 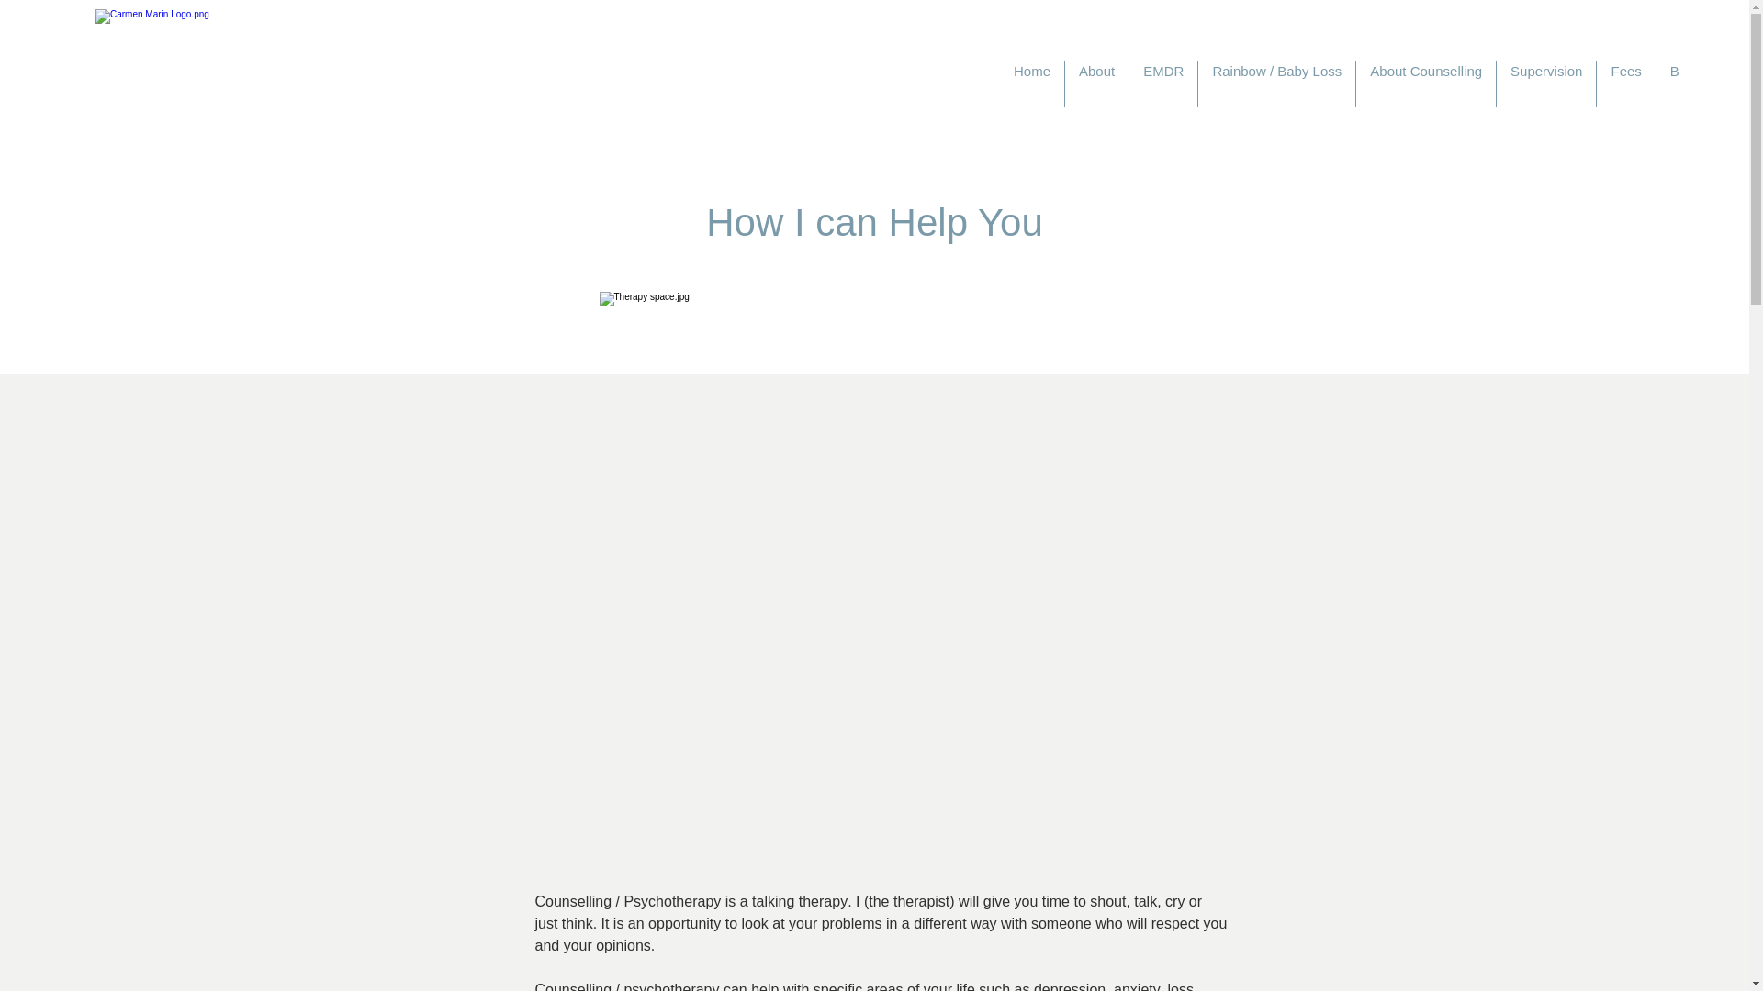 What do you see at coordinates (1096, 84) in the screenshot?
I see `About` at bounding box center [1096, 84].